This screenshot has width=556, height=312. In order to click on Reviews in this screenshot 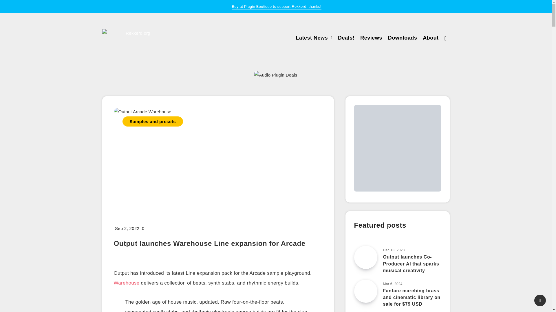, I will do `click(371, 38)`.